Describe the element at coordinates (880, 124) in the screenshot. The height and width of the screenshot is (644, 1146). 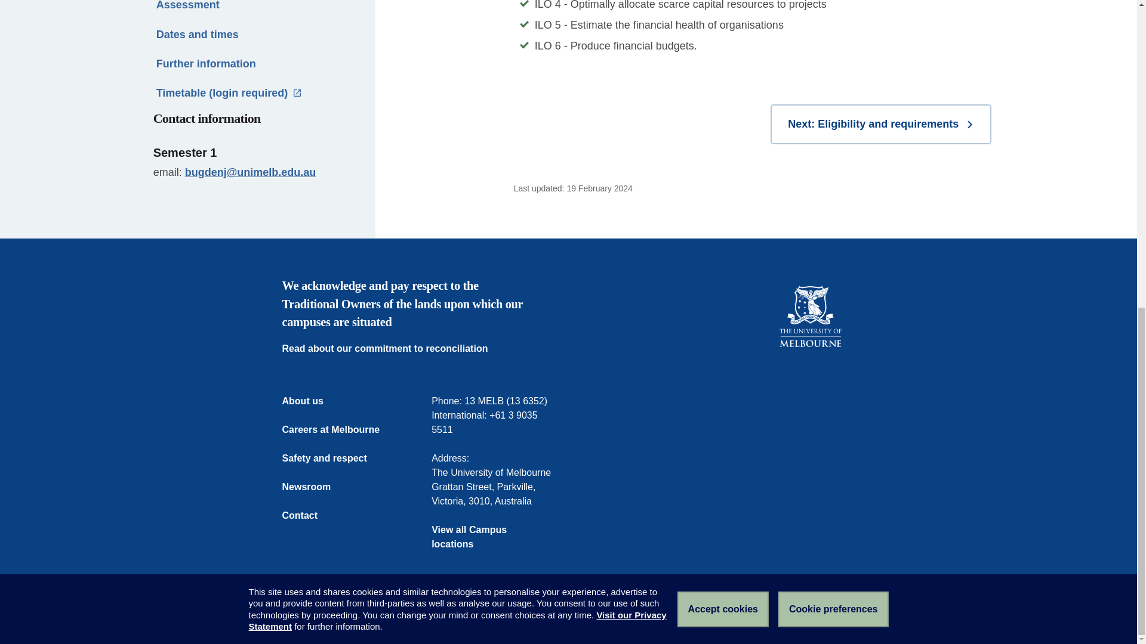
I see `Next: Eligibility and requirements` at that location.